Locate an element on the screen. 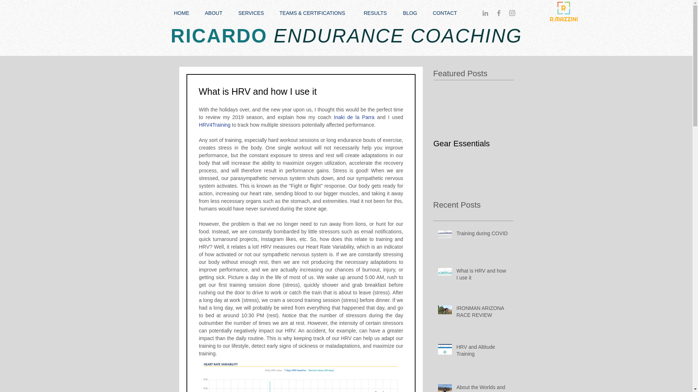 The image size is (698, 392). RICARDO is located at coordinates (219, 36).